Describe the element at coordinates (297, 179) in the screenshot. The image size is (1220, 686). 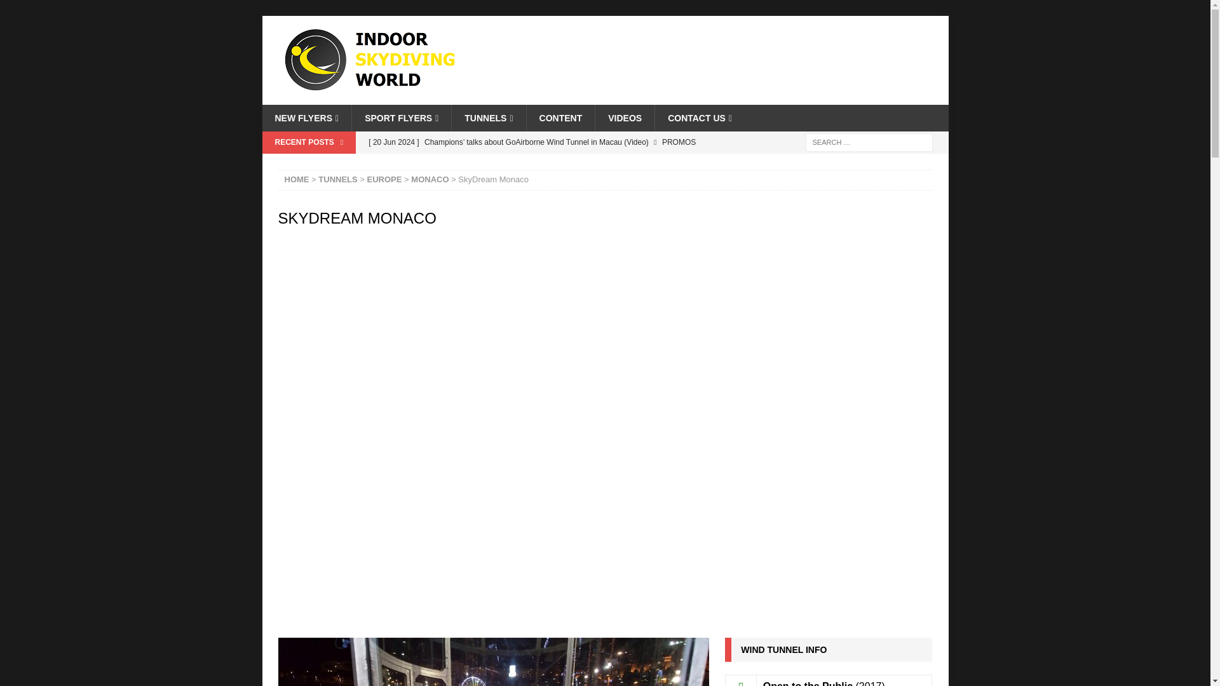
I see `HOME` at that location.